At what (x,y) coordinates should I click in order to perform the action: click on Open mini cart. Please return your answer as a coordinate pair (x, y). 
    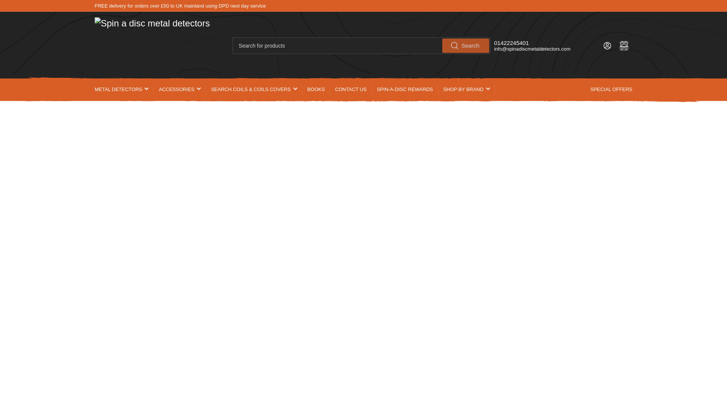
    Looking at the image, I should click on (624, 45).